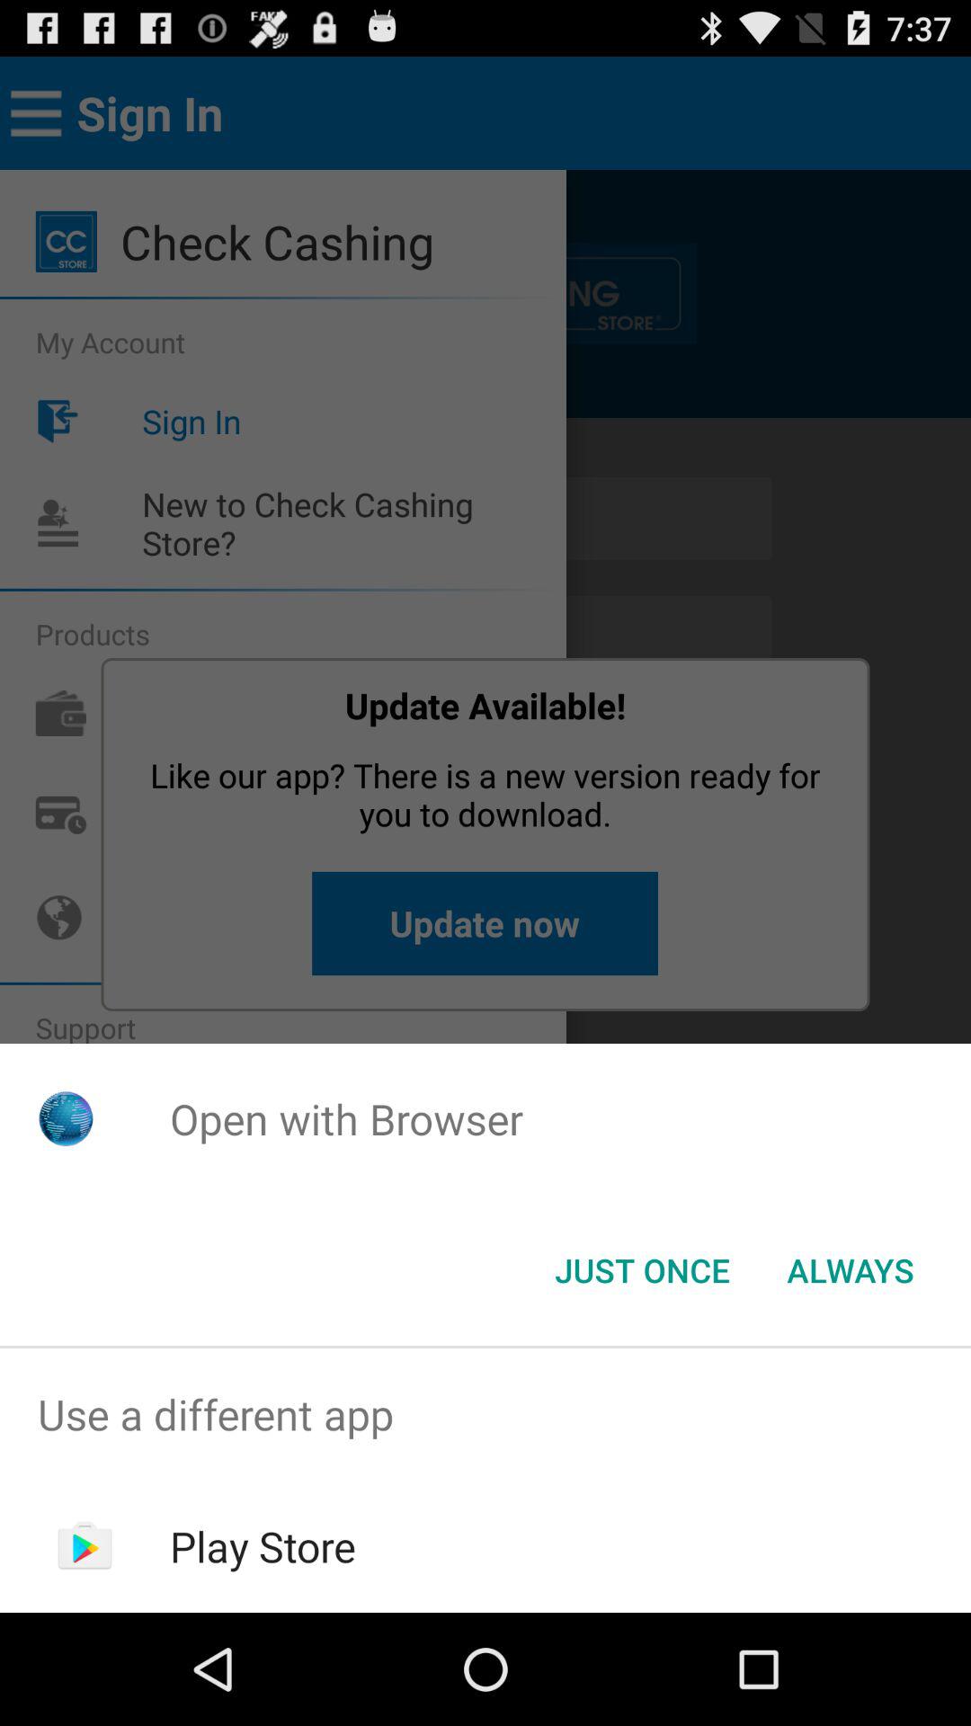 The image size is (971, 1726). I want to click on scroll until the use a different item, so click(485, 1415).